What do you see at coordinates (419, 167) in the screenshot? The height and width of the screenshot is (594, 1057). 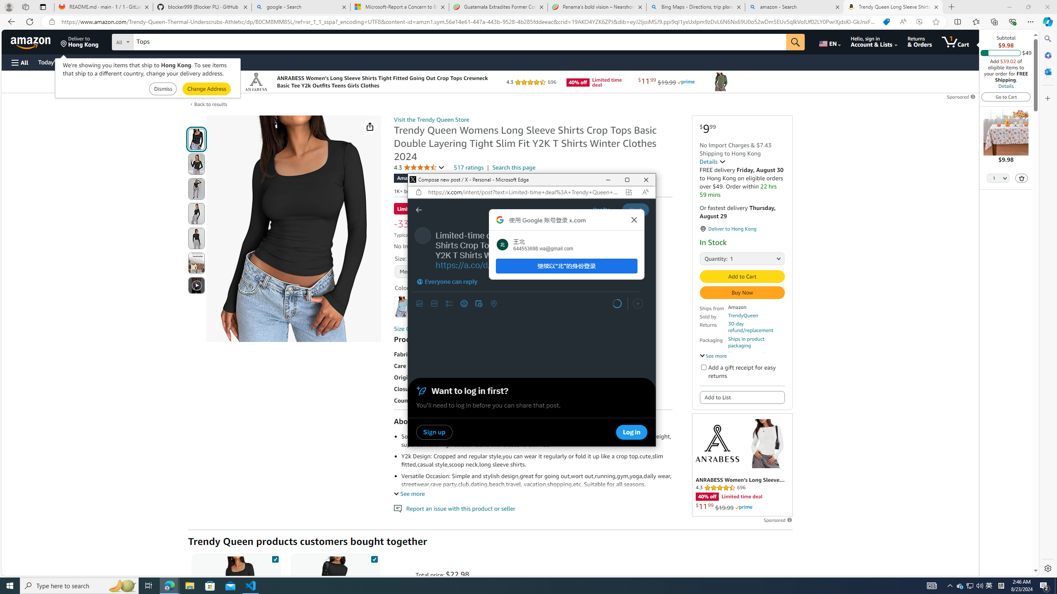 I see `4.3 4.3 out of 5 stars` at bounding box center [419, 167].